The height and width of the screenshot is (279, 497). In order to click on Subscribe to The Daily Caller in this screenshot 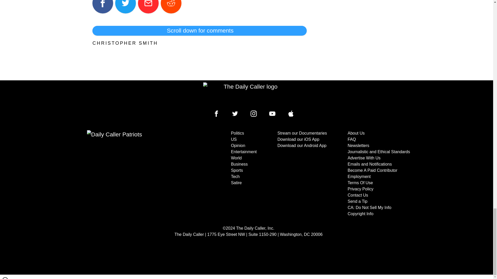, I will do `click(139, 174)`.